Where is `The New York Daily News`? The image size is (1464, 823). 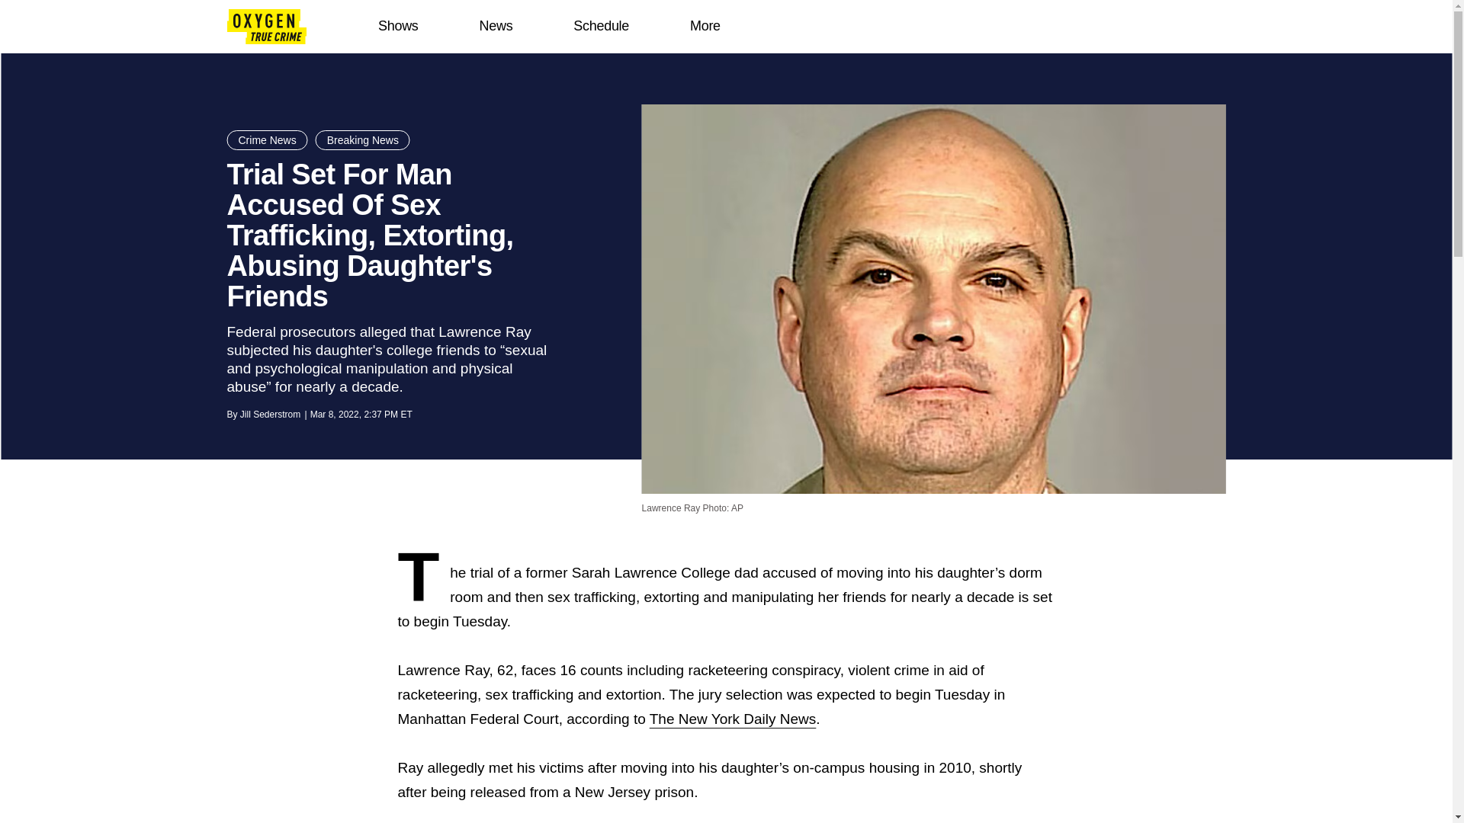 The New York Daily News is located at coordinates (734, 719).